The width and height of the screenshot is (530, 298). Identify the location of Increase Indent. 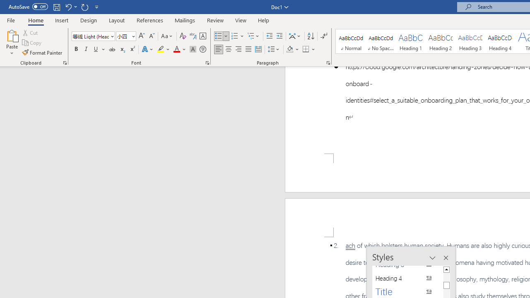
(279, 36).